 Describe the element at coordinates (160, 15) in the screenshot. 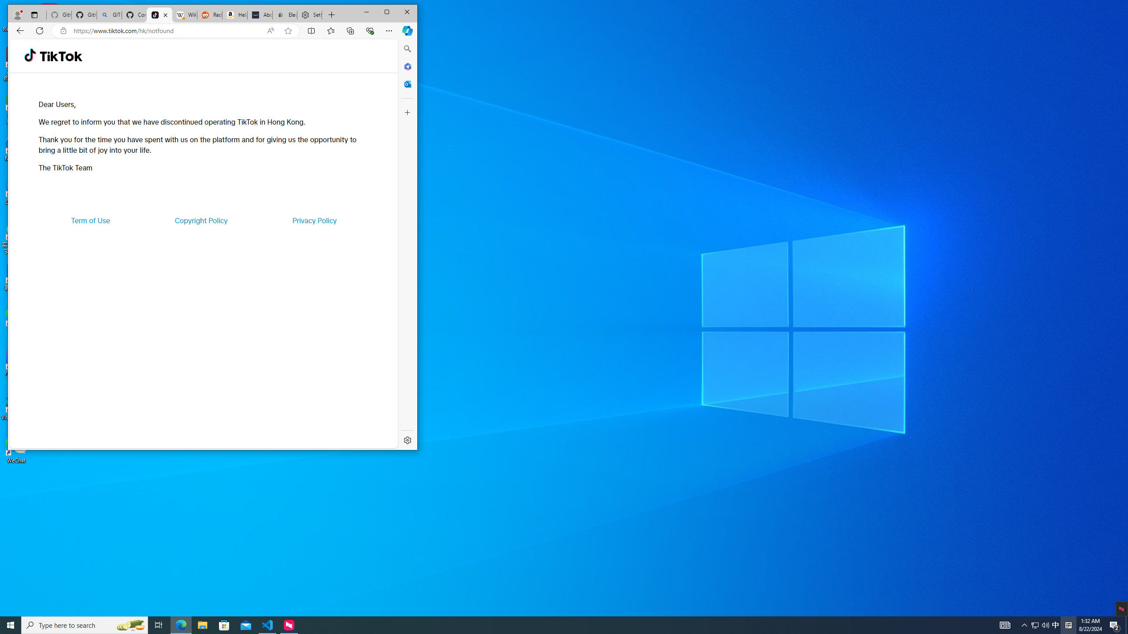

I see `Notification Chevron` at that location.